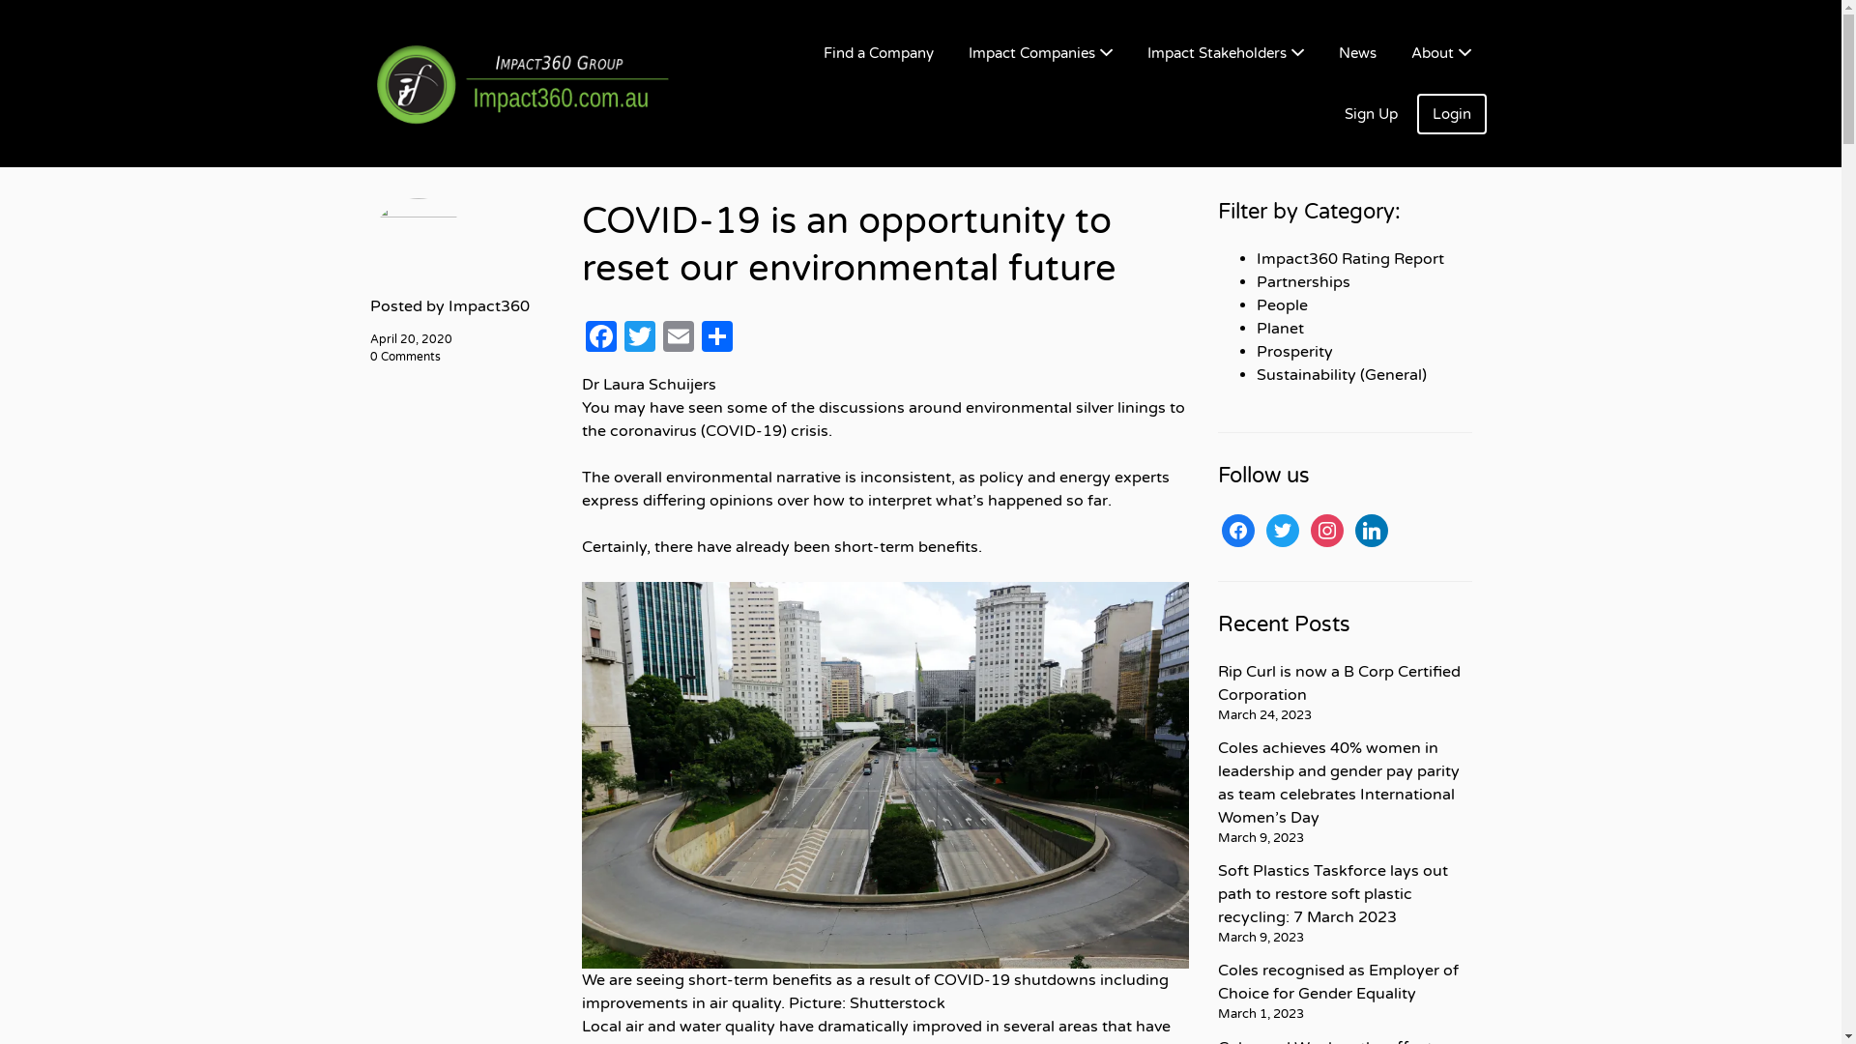 Image resolution: width=1856 pixels, height=1044 pixels. What do you see at coordinates (640, 339) in the screenshot?
I see `Twitter` at bounding box center [640, 339].